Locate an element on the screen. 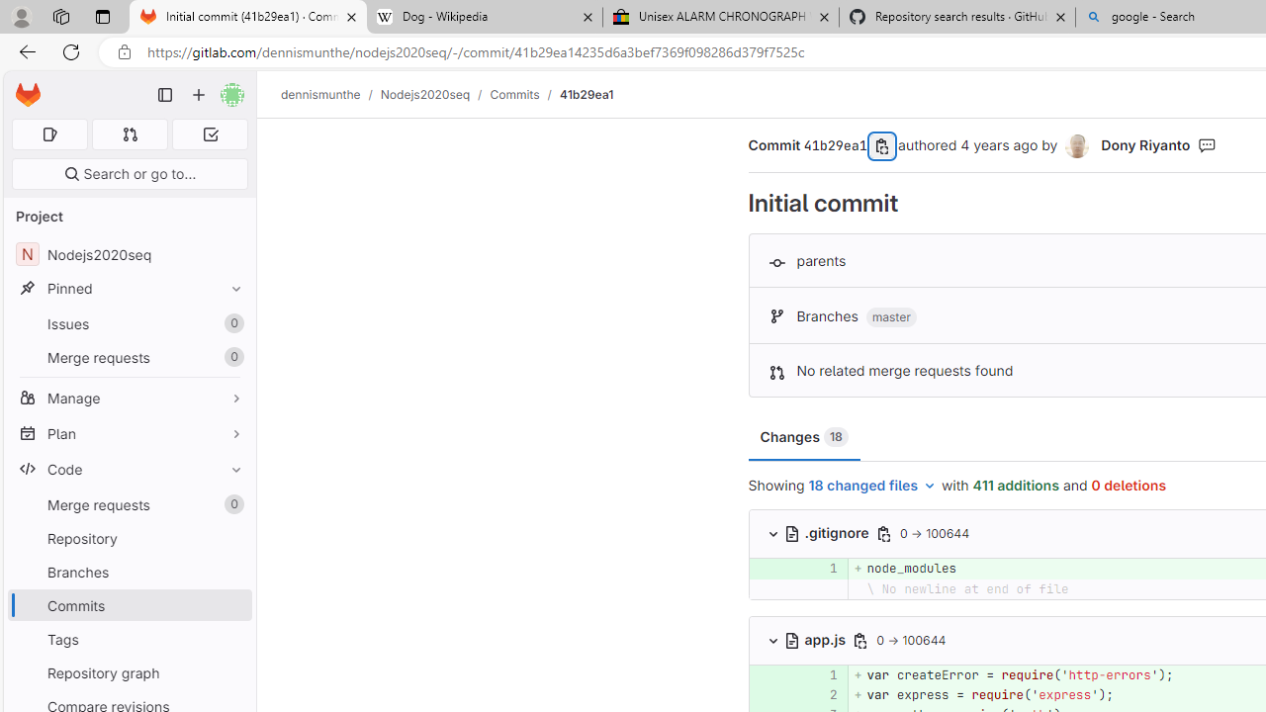 Image resolution: width=1266 pixels, height=712 pixels. Class: s16 gl-icon gl-button-icon  is located at coordinates (860, 640).